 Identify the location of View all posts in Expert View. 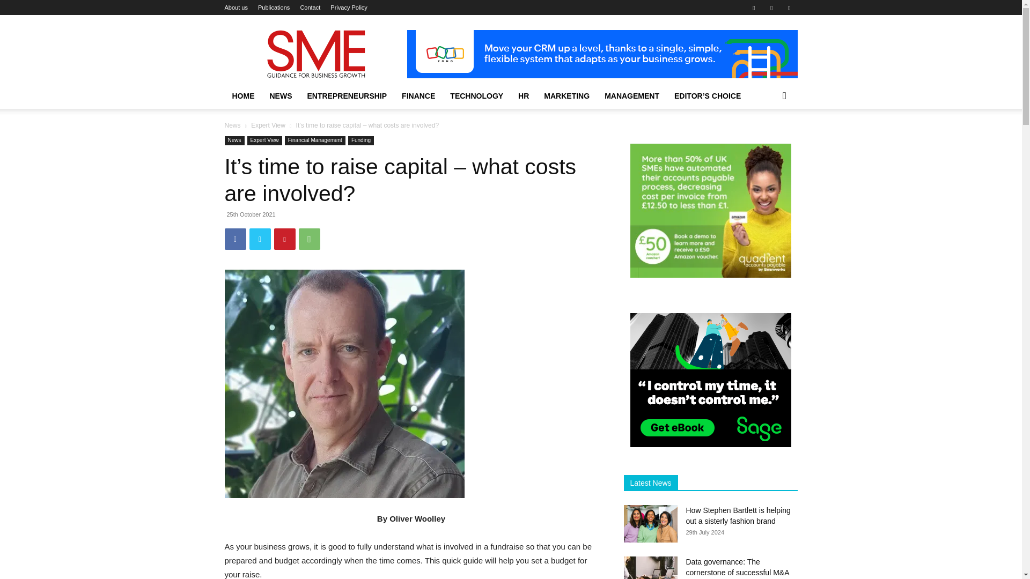
(268, 125).